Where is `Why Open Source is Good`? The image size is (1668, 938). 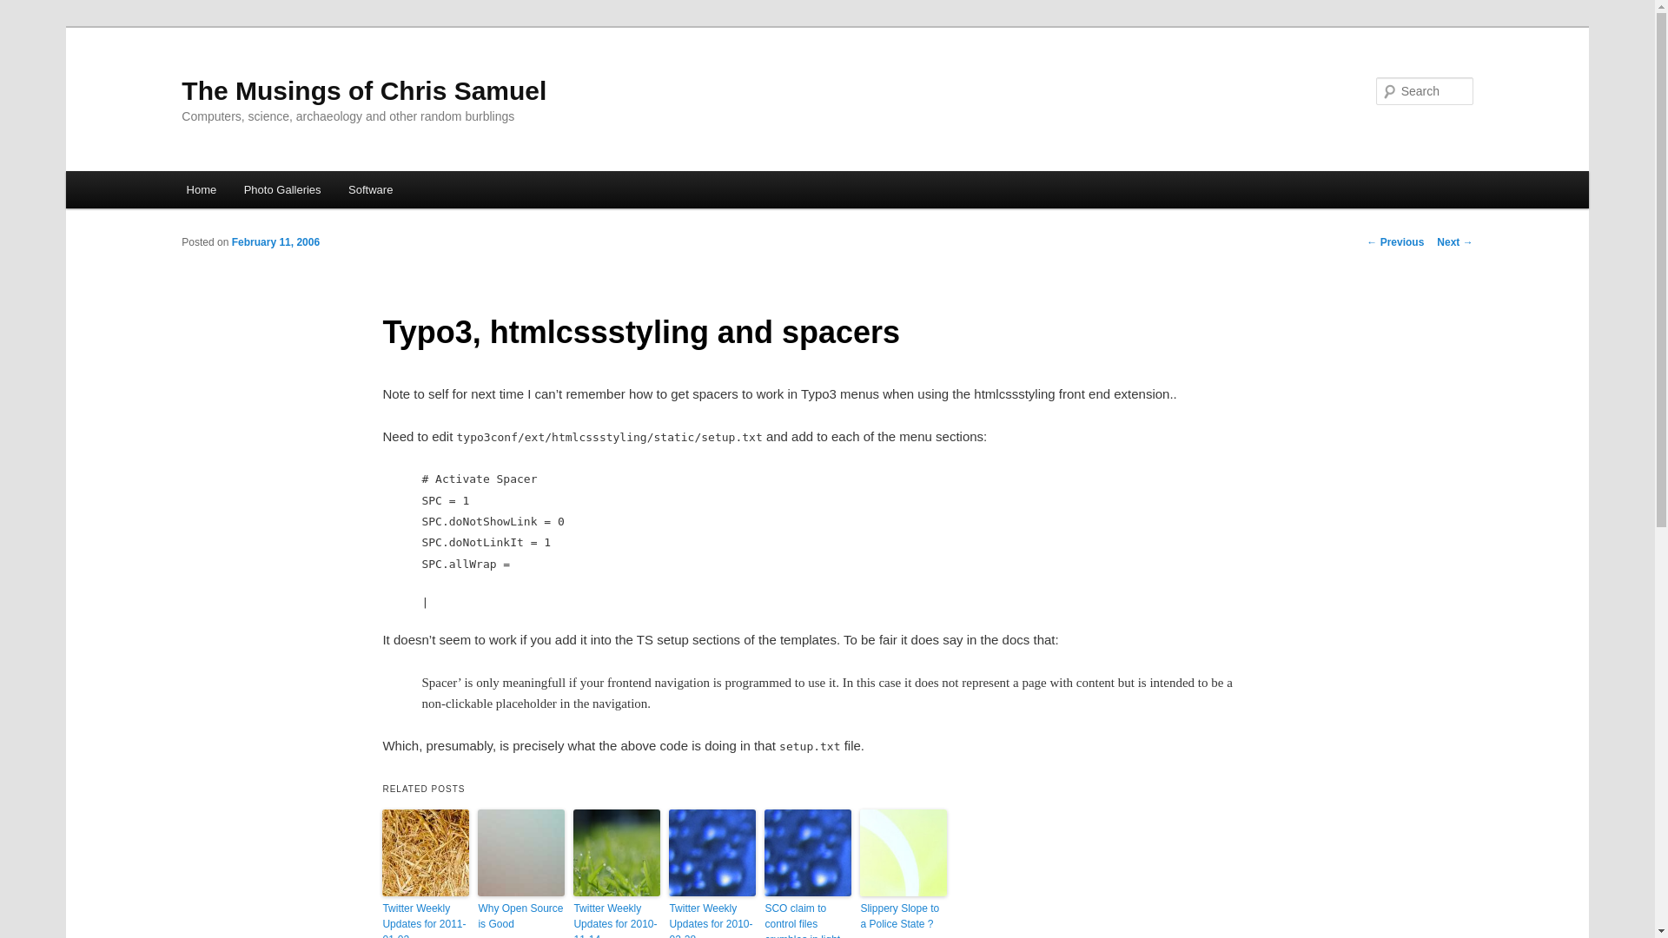 Why Open Source is Good is located at coordinates (521, 915).